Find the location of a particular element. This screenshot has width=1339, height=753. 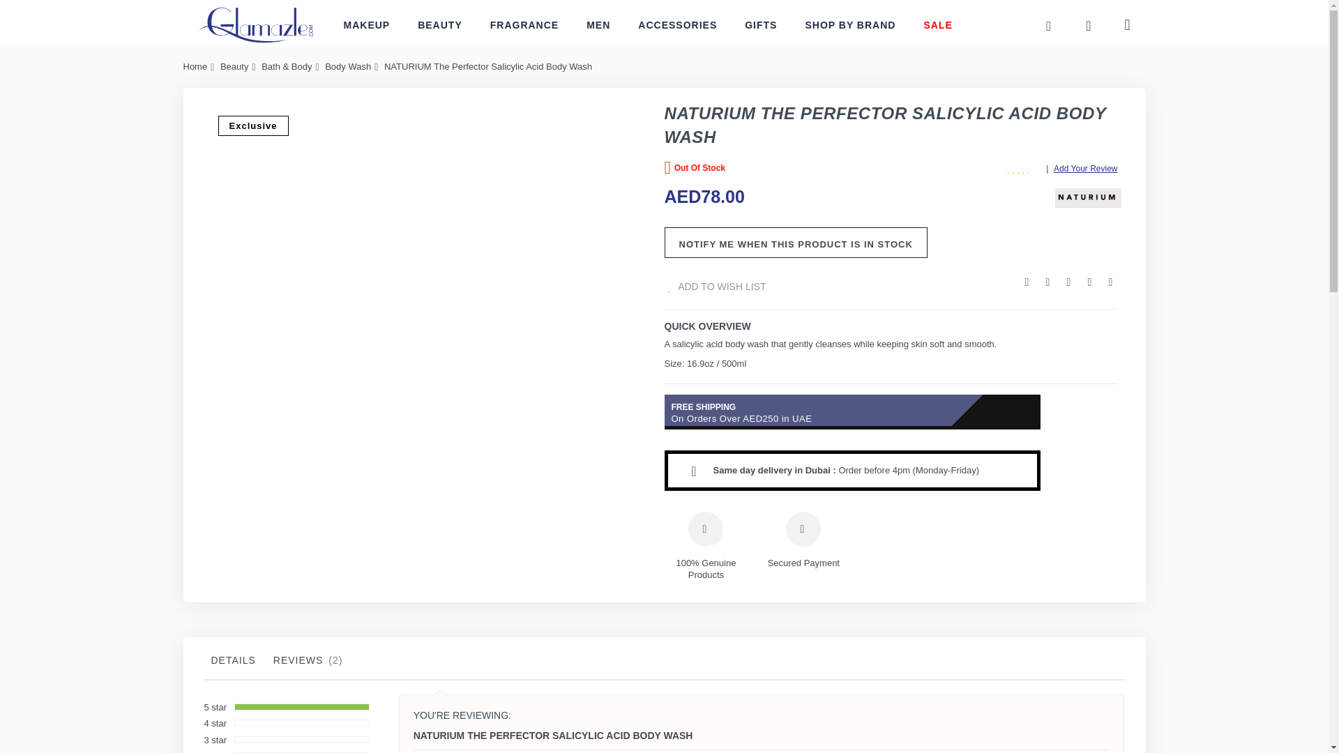

FRAGRANCE is located at coordinates (524, 25).